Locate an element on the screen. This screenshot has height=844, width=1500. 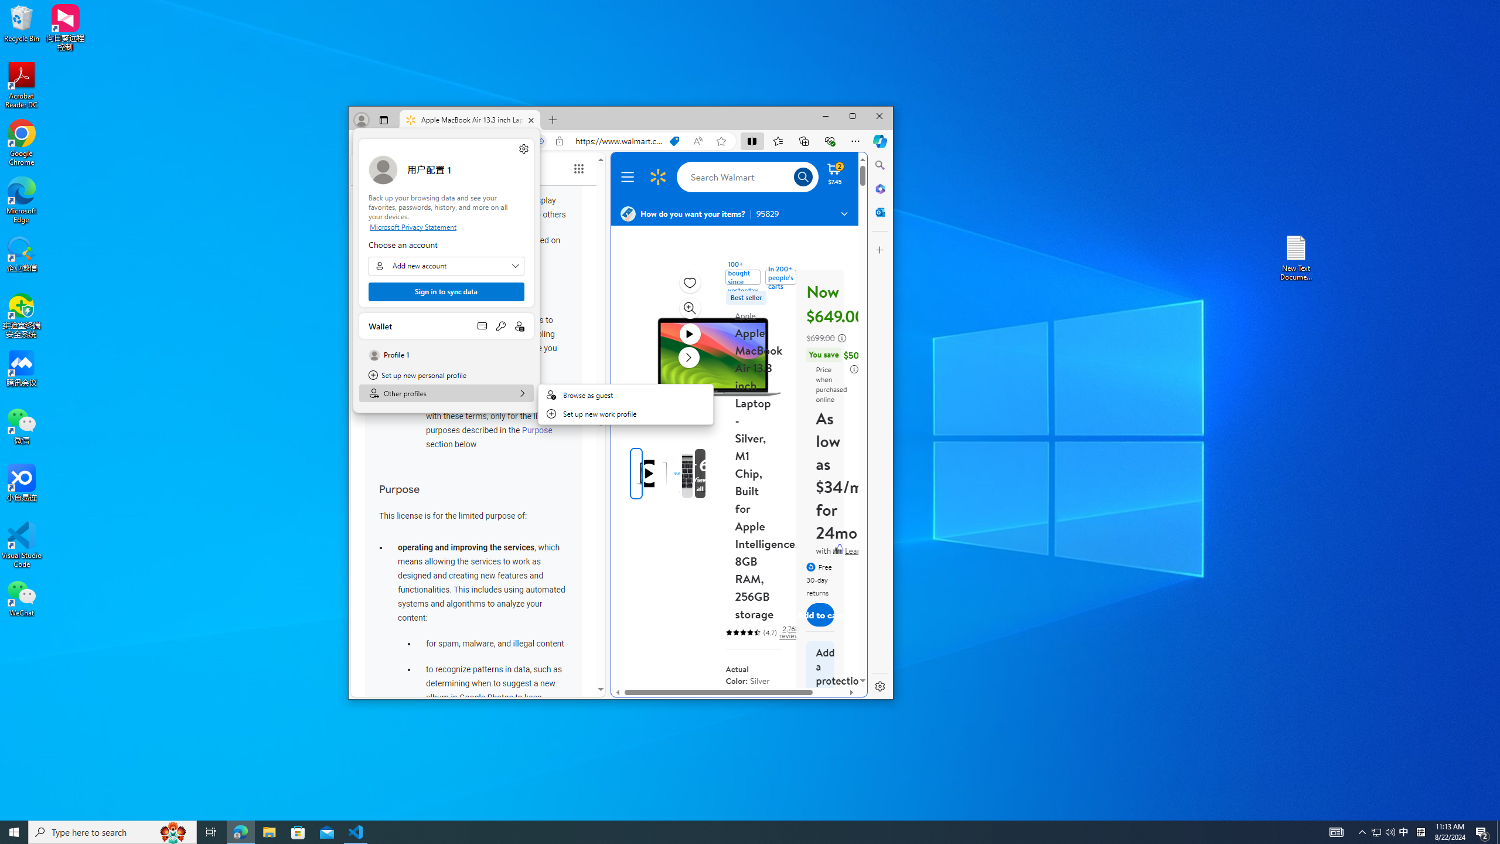
Running applications is located at coordinates (446, 393).